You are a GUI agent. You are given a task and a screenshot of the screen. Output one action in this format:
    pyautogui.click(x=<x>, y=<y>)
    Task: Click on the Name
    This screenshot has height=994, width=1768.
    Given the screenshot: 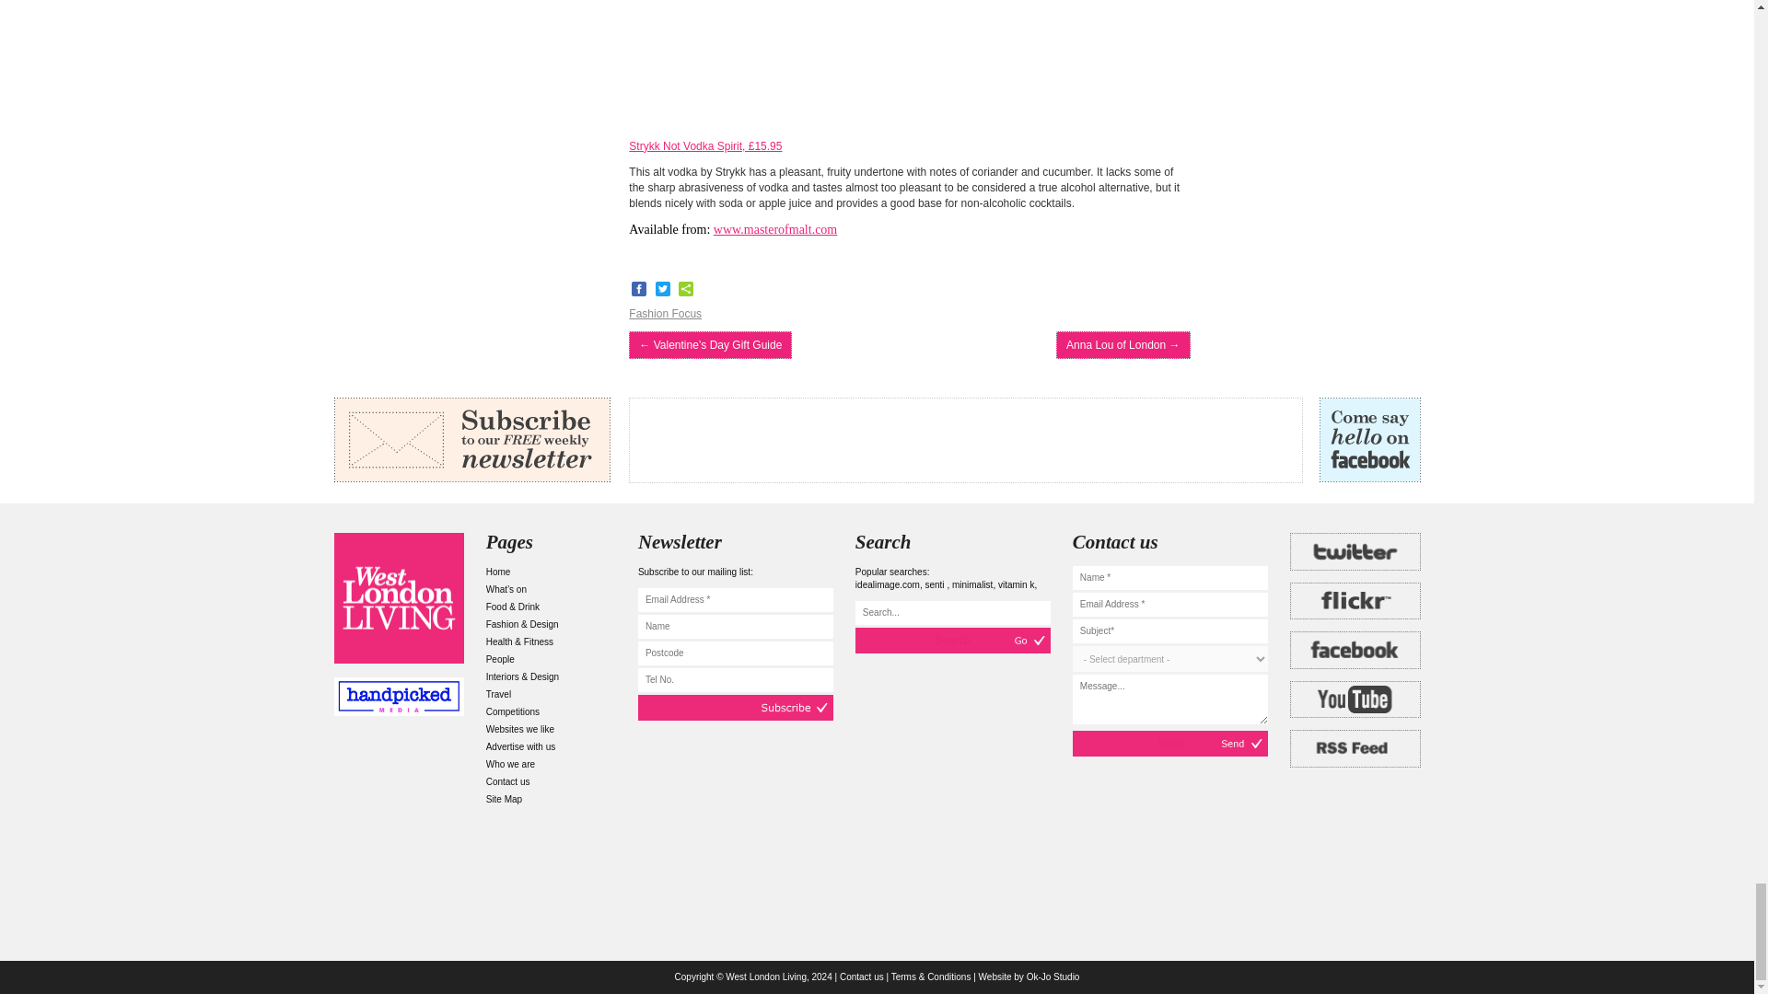 What is the action you would take?
    pyautogui.click(x=735, y=627)
    